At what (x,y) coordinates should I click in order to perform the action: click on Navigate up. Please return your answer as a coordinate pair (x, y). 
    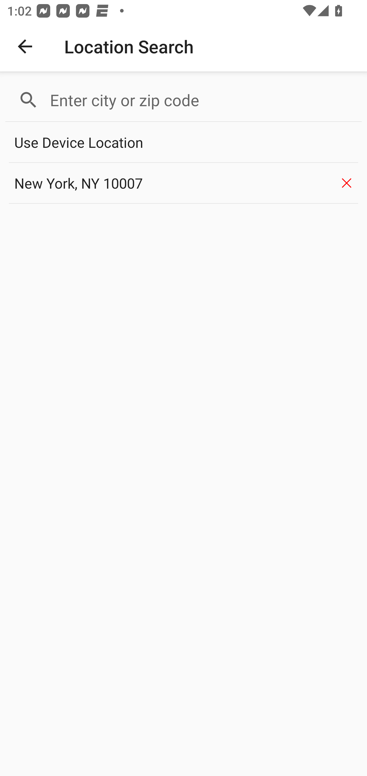
    Looking at the image, I should click on (25, 46).